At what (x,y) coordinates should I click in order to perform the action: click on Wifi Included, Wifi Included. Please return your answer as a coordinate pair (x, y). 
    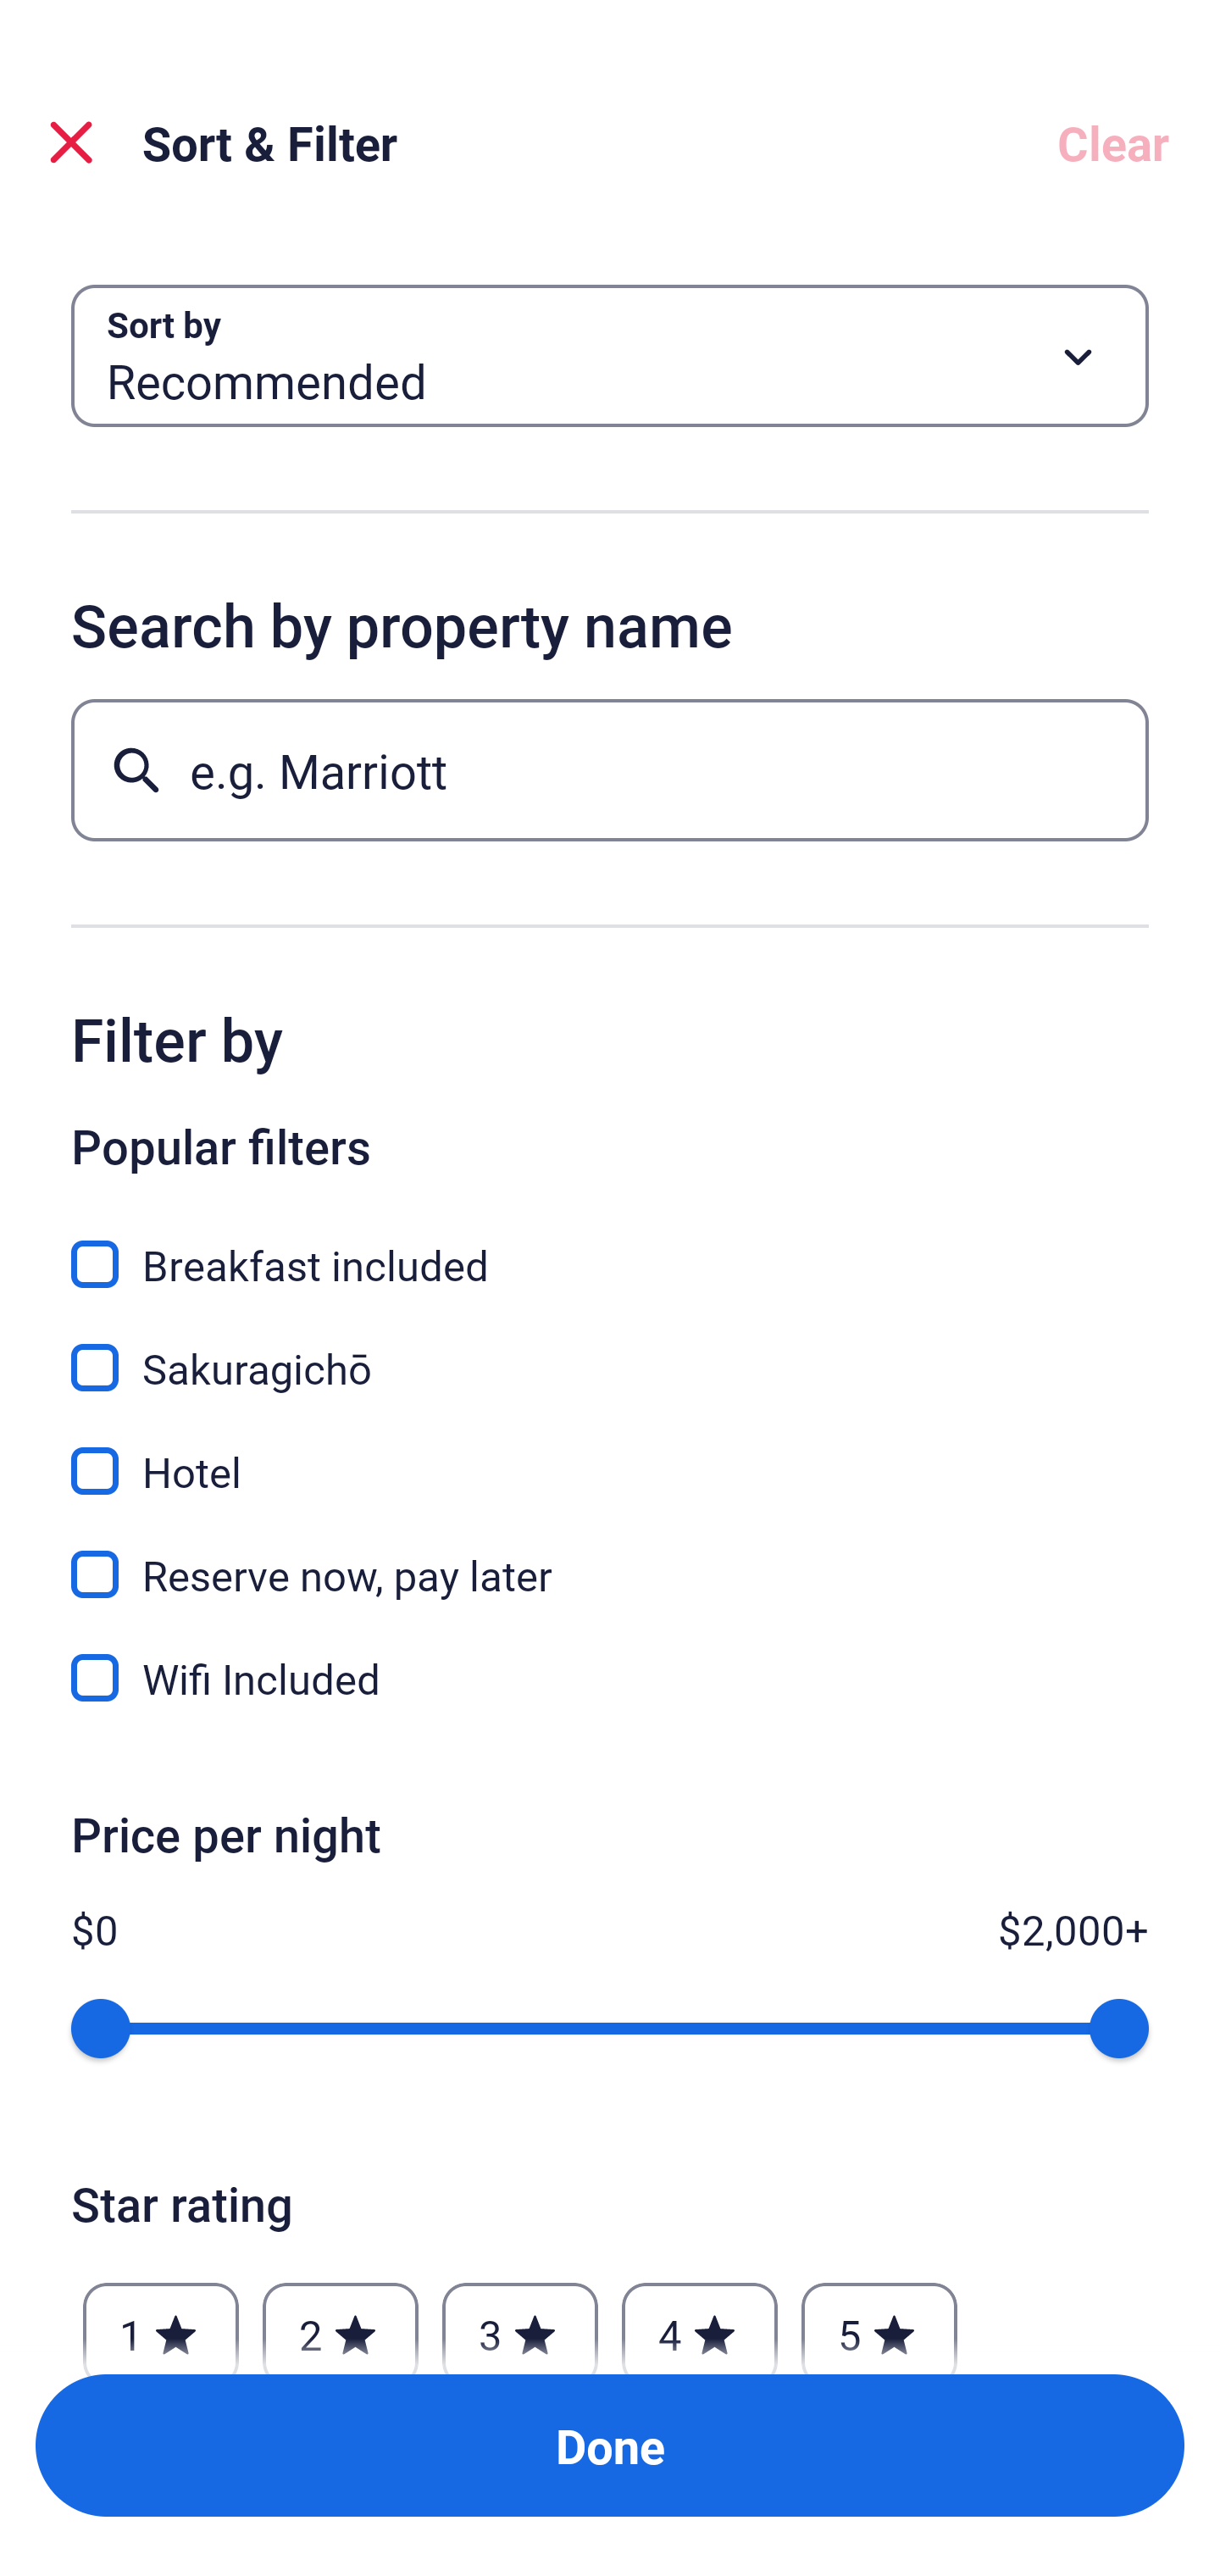
    Looking at the image, I should click on (610, 1678).